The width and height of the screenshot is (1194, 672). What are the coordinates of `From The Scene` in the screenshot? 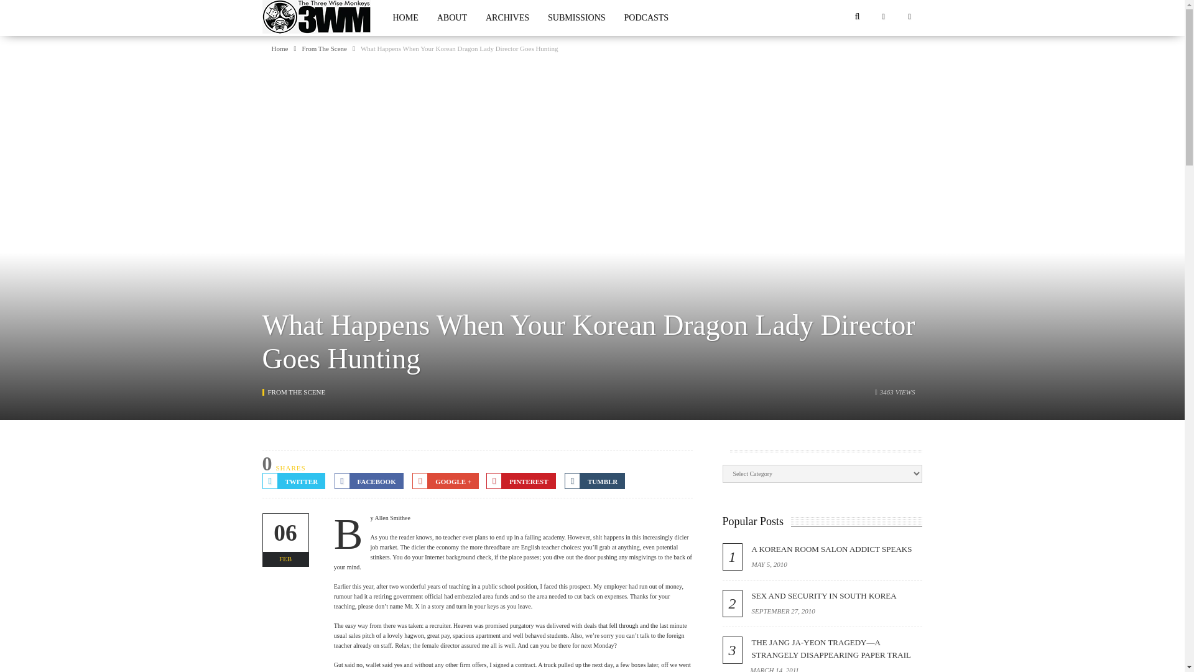 It's located at (325, 49).